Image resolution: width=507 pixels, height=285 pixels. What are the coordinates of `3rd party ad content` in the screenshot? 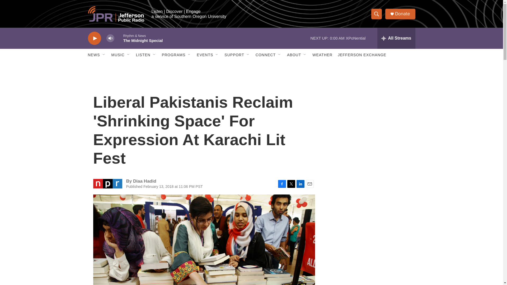 It's located at (370, 258).